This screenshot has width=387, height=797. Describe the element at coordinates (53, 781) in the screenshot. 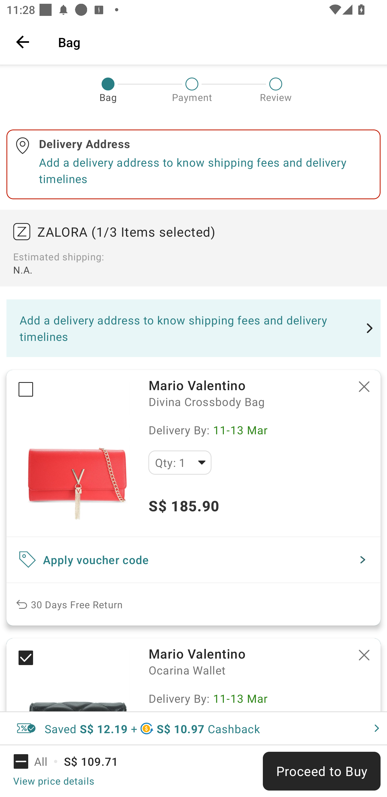

I see `View price details` at that location.